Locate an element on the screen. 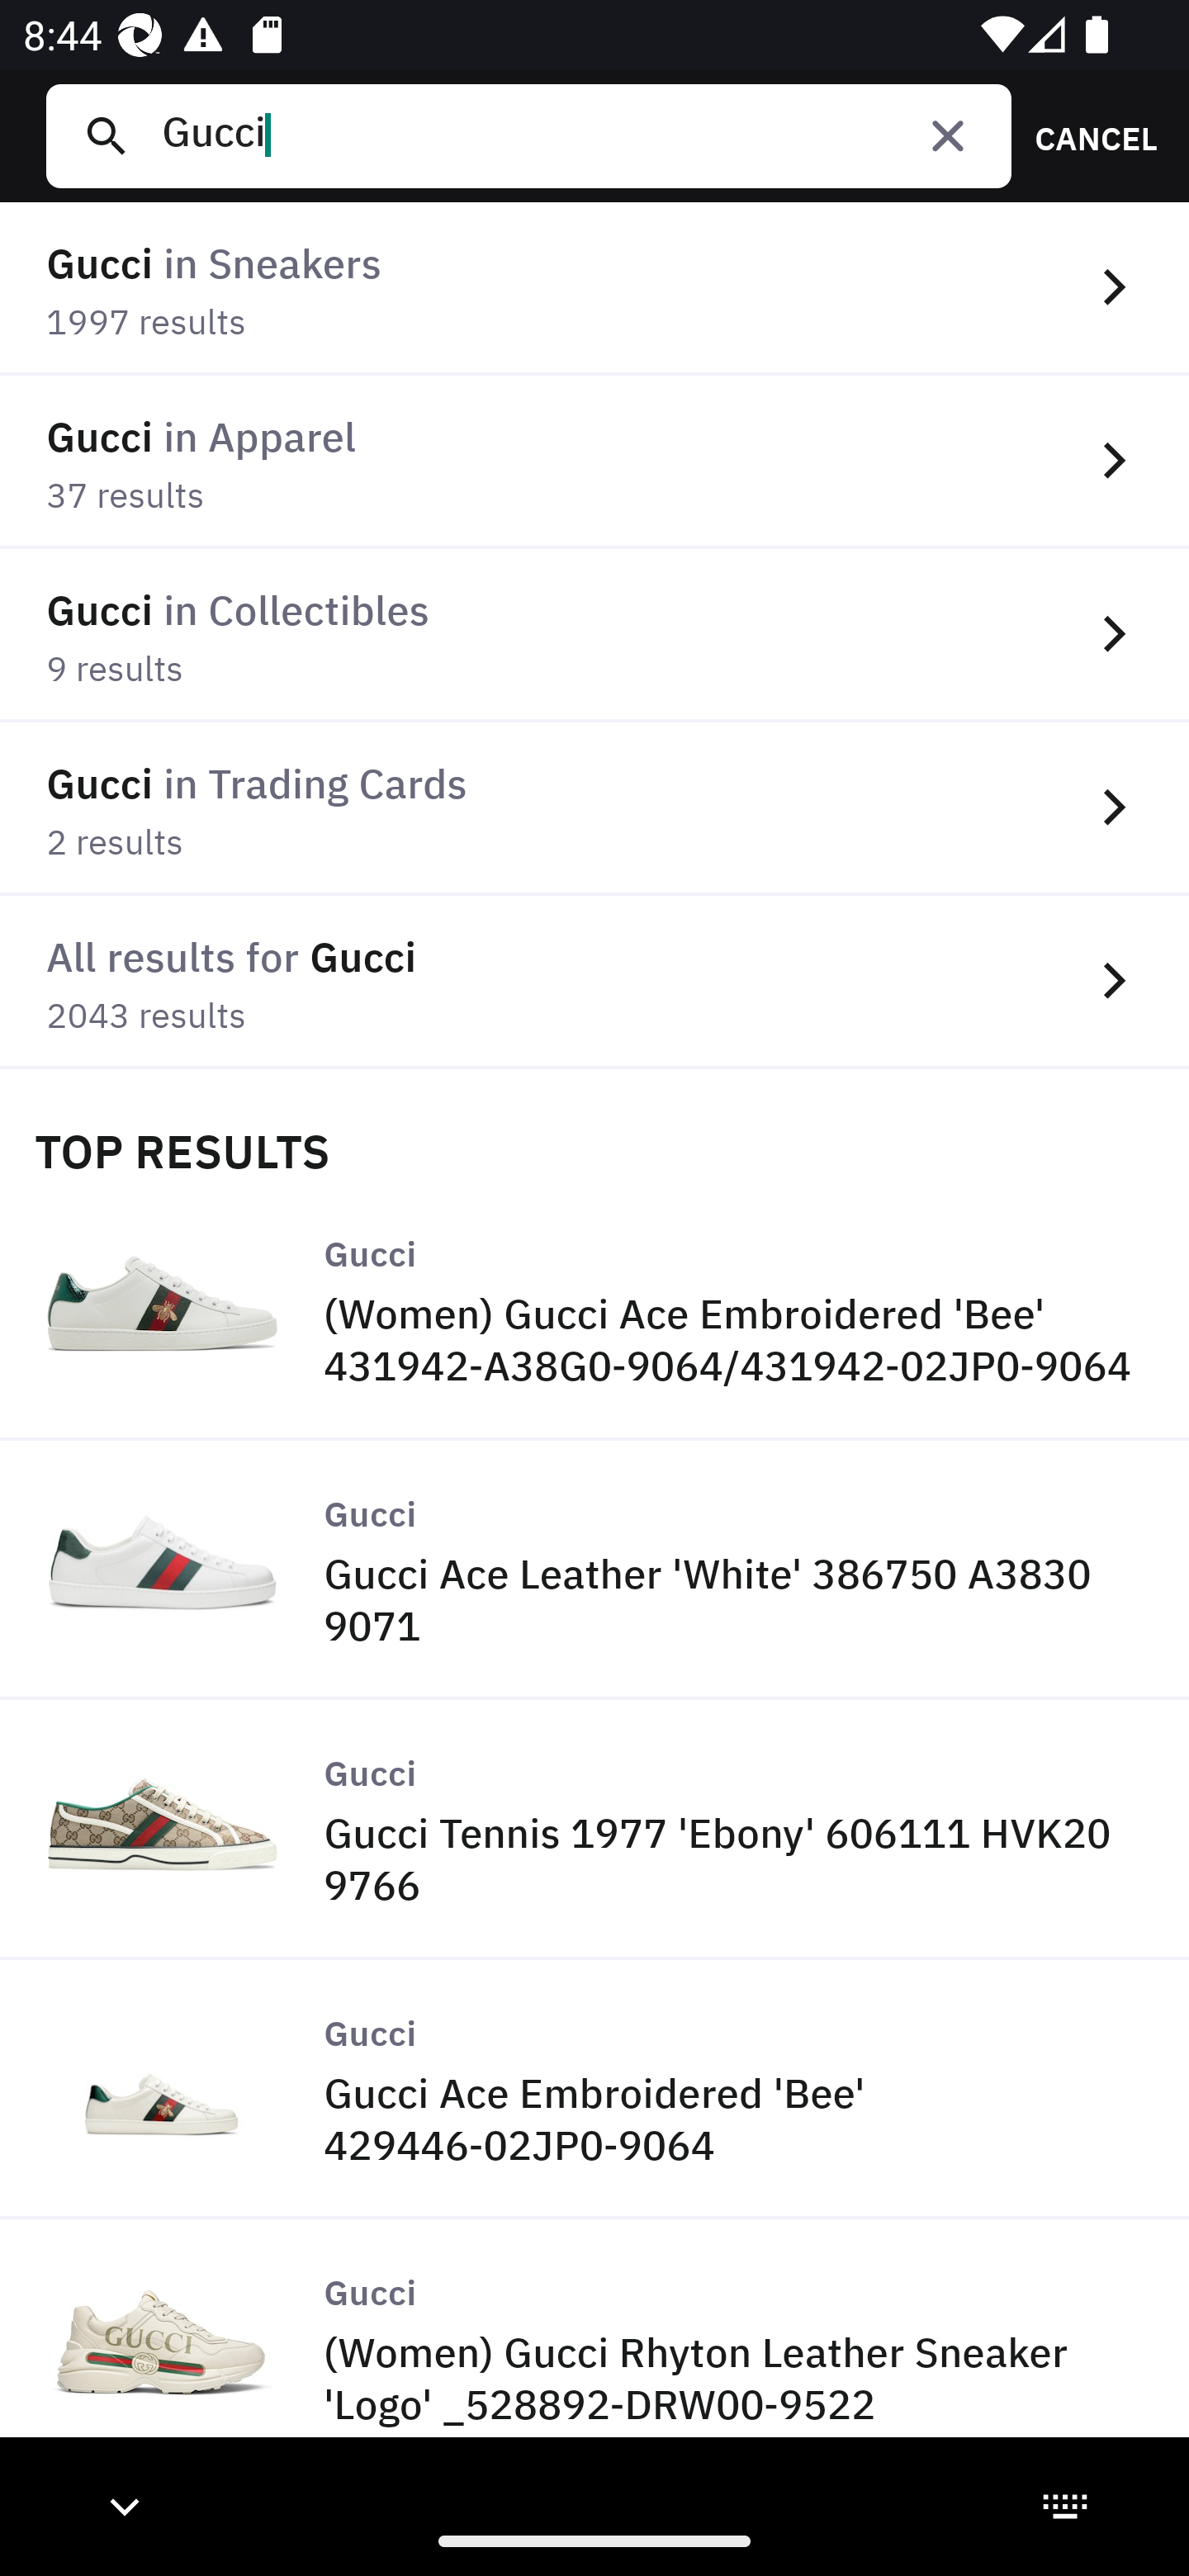 The width and height of the screenshot is (1189, 2576). Gucci  in Collectibles 9 results  is located at coordinates (594, 634).